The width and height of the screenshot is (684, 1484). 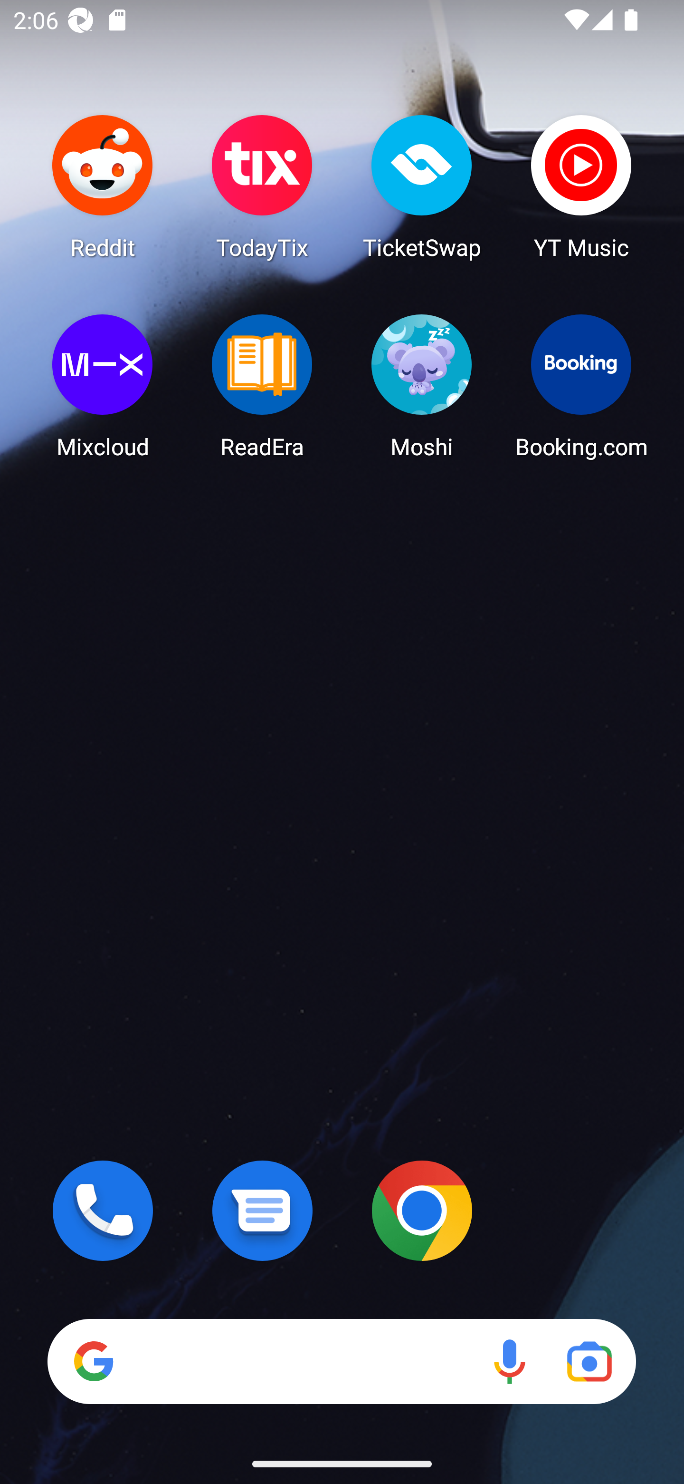 What do you see at coordinates (581, 186) in the screenshot?
I see `YT Music` at bounding box center [581, 186].